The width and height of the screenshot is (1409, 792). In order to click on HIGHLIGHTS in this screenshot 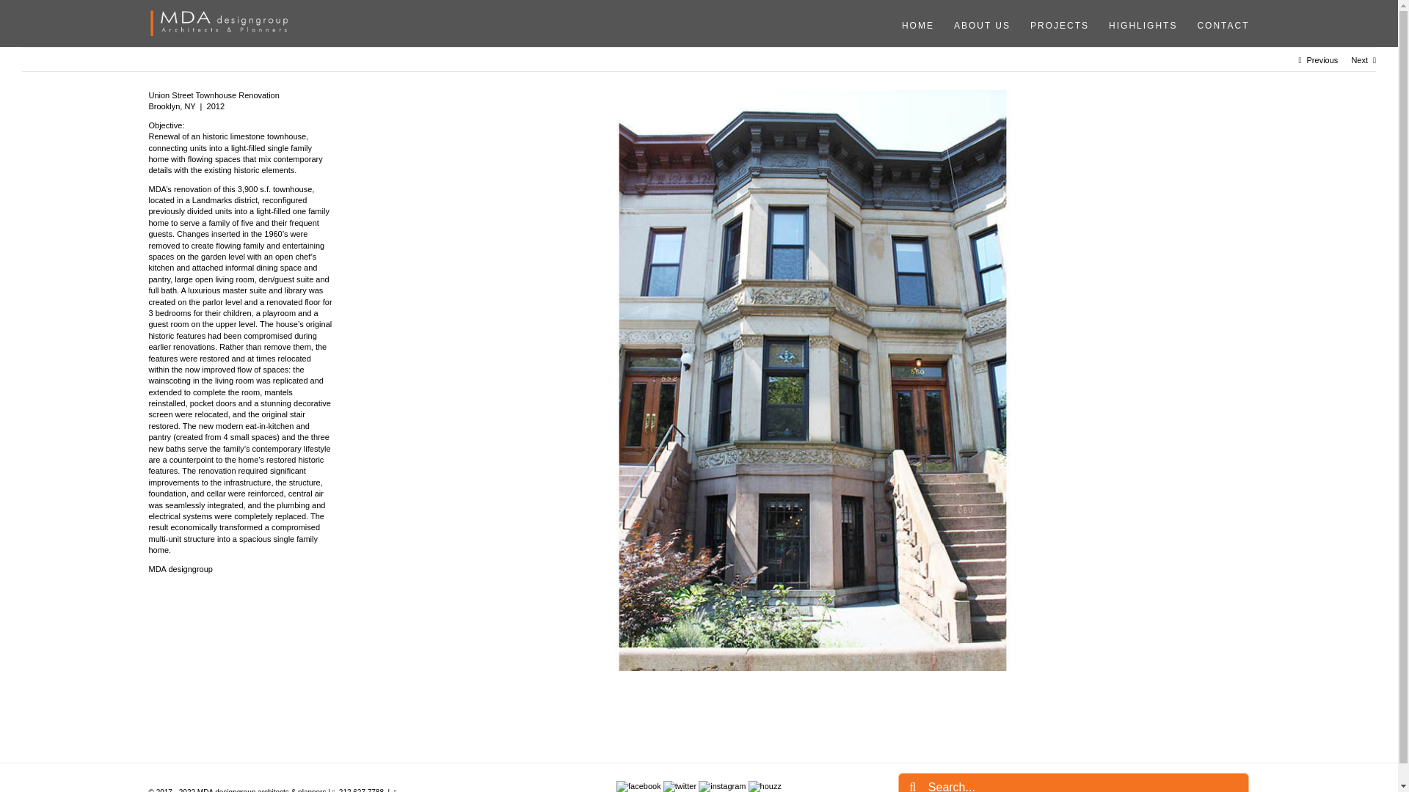, I will do `click(1137, 25)`.